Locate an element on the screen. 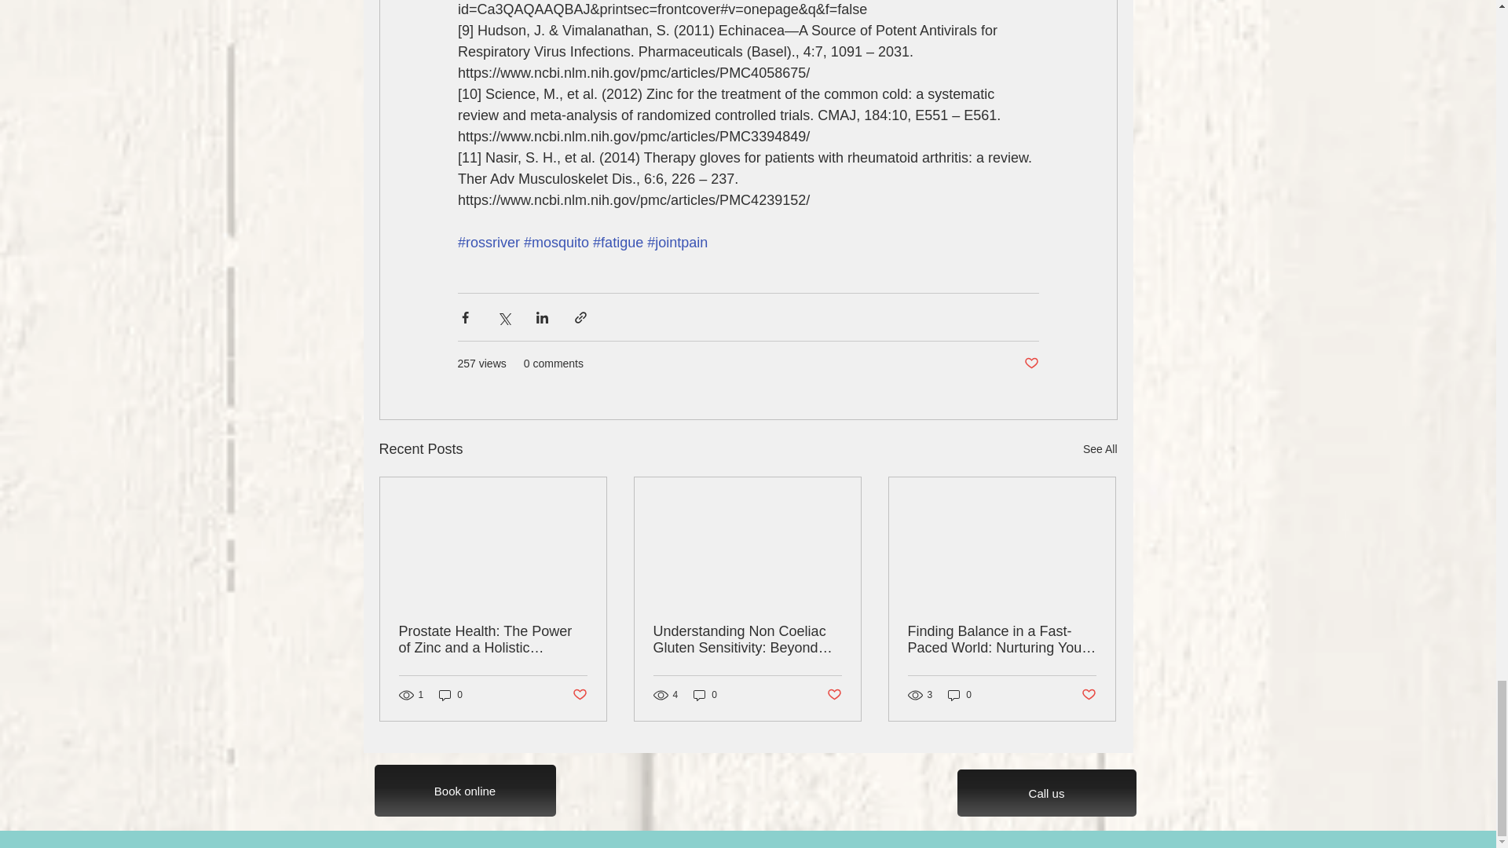  Call us is located at coordinates (1045, 793).